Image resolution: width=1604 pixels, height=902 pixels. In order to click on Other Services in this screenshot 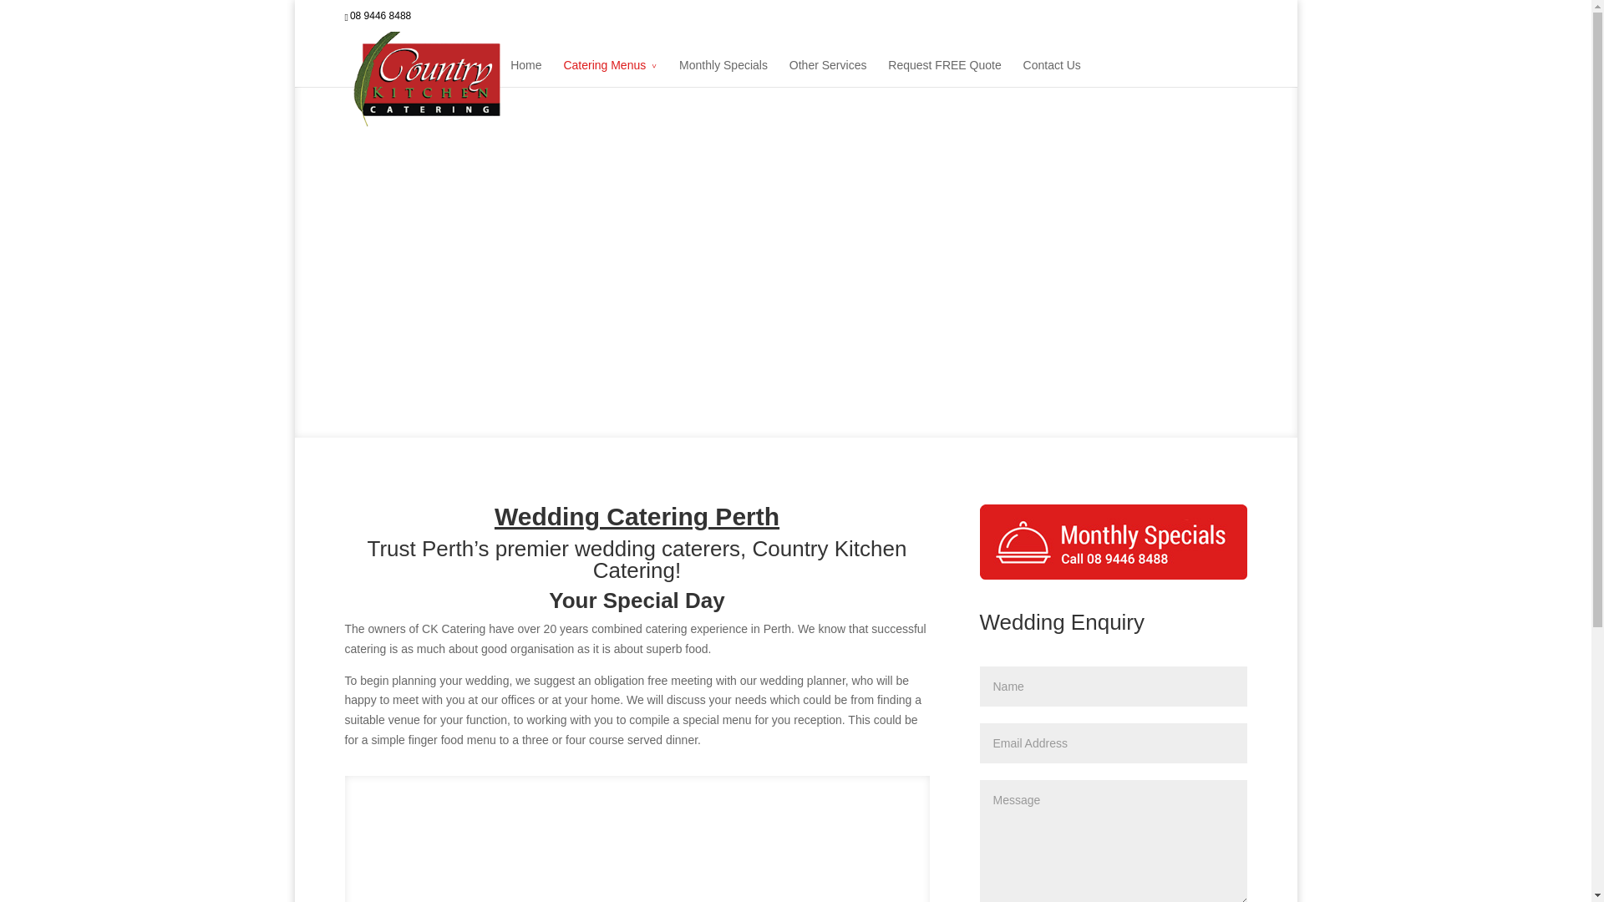, I will do `click(828, 70)`.